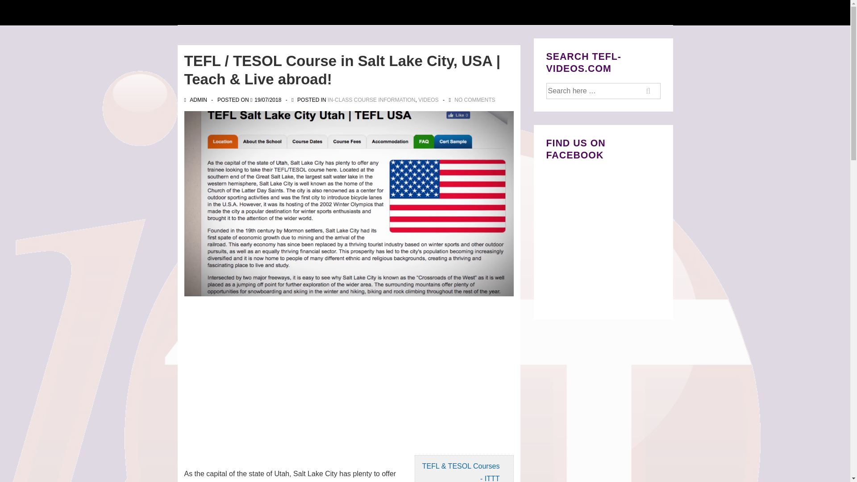 The image size is (857, 482). I want to click on NO COMMENTS, so click(474, 100).